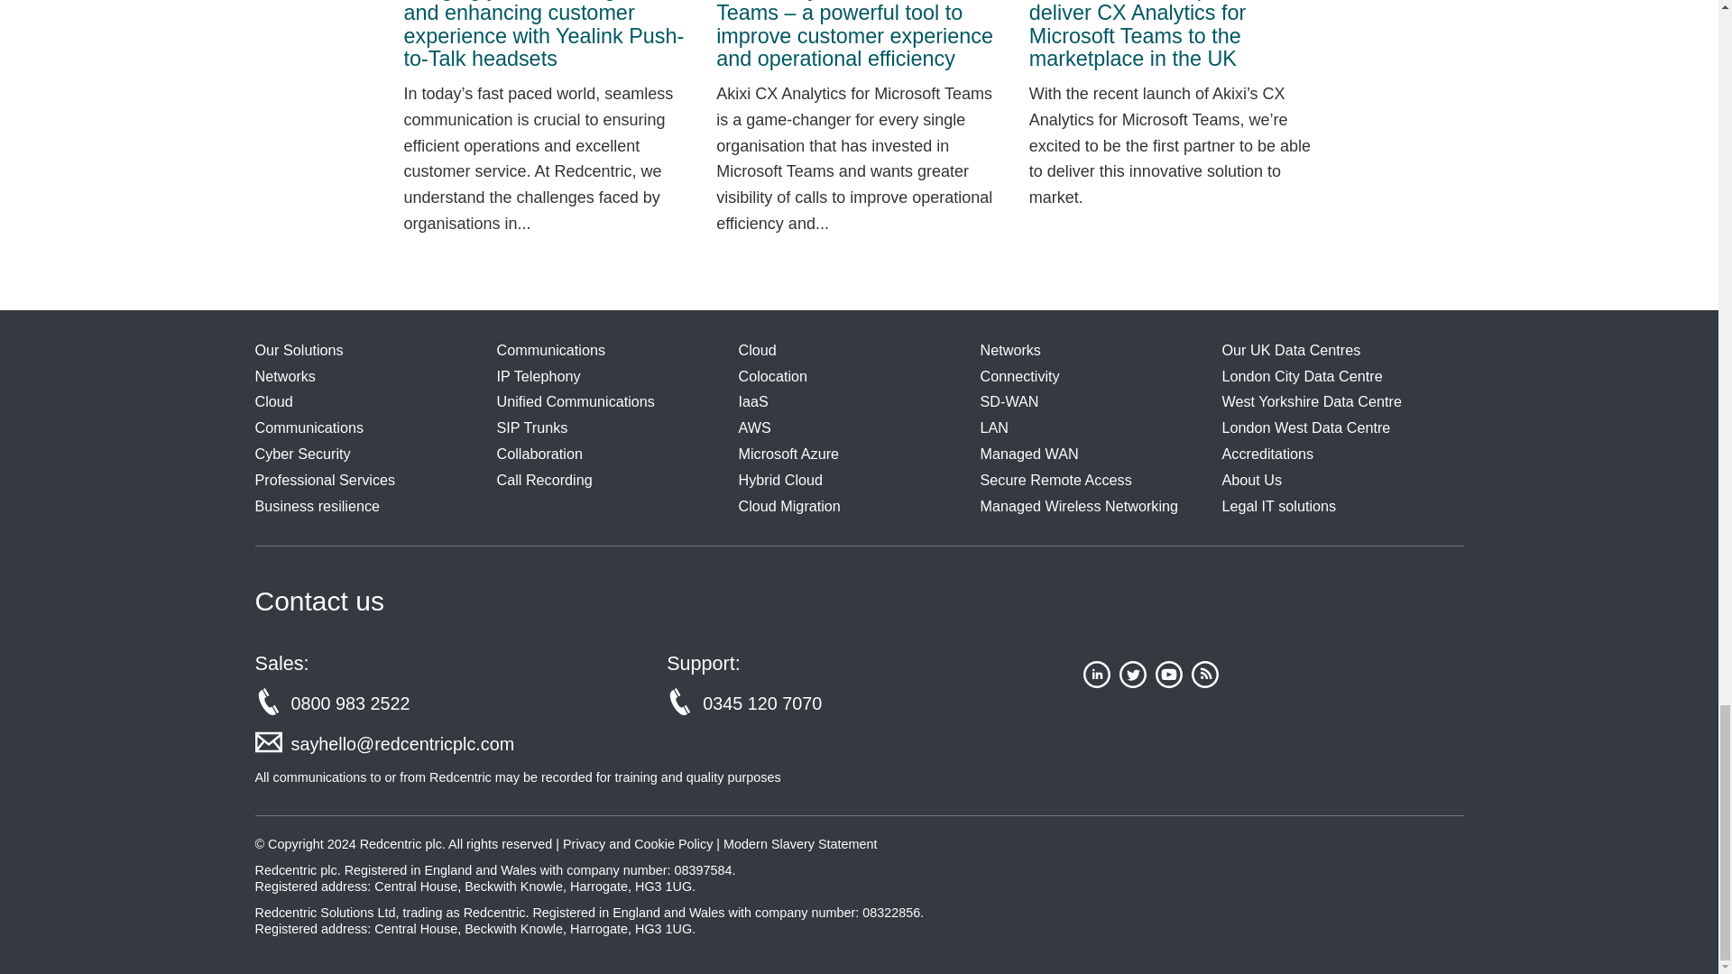 The height and width of the screenshot is (974, 1732). I want to click on linkedin, so click(1097, 682).